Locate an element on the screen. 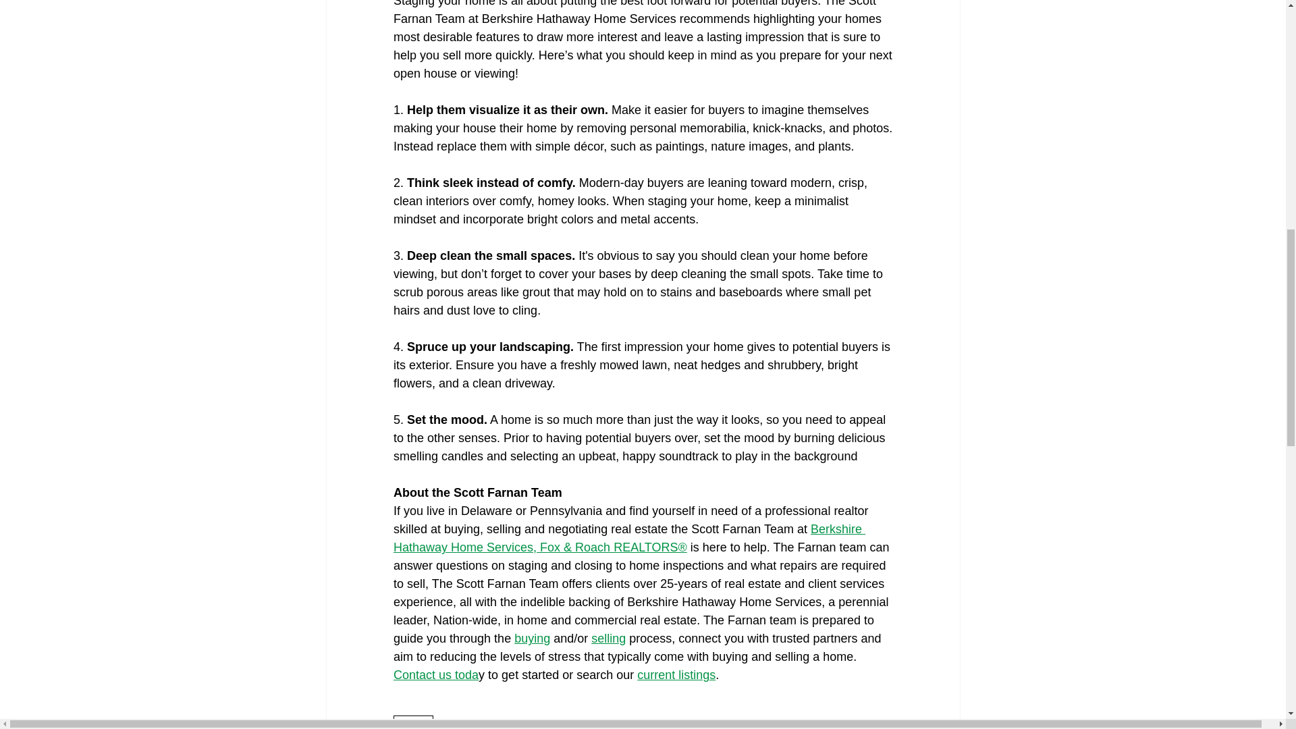 The image size is (1296, 729). seller is located at coordinates (412, 722).